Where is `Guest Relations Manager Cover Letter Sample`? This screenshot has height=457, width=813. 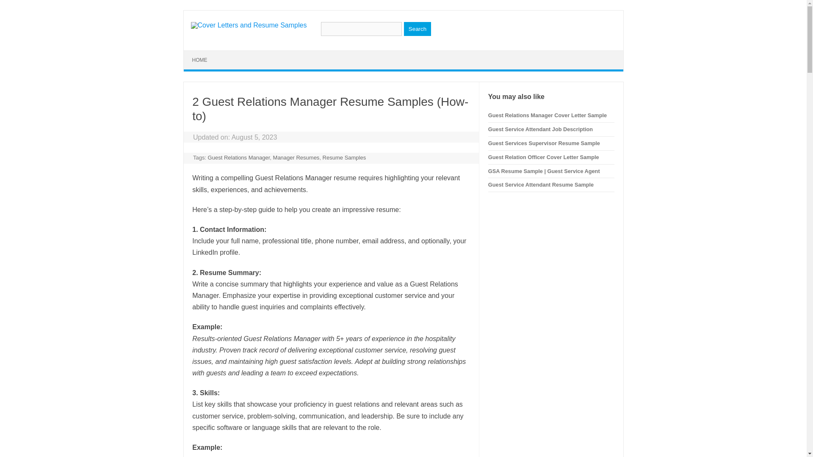
Guest Relations Manager Cover Letter Sample is located at coordinates (547, 115).